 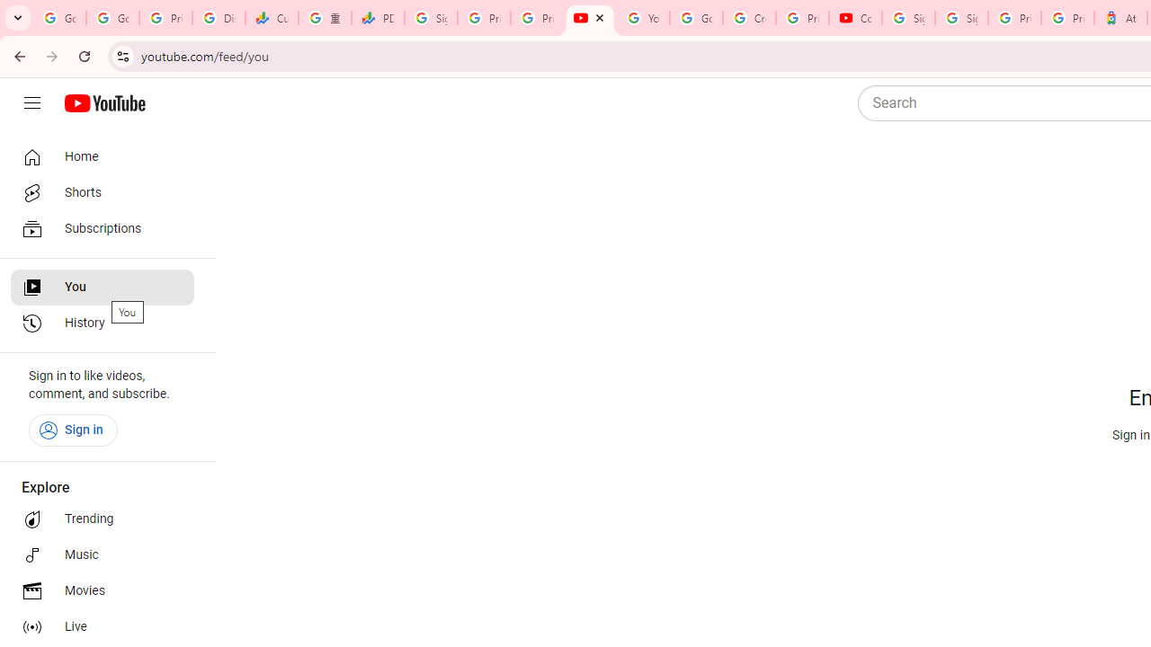 What do you see at coordinates (538, 18) in the screenshot?
I see `Privacy Checkup` at bounding box center [538, 18].